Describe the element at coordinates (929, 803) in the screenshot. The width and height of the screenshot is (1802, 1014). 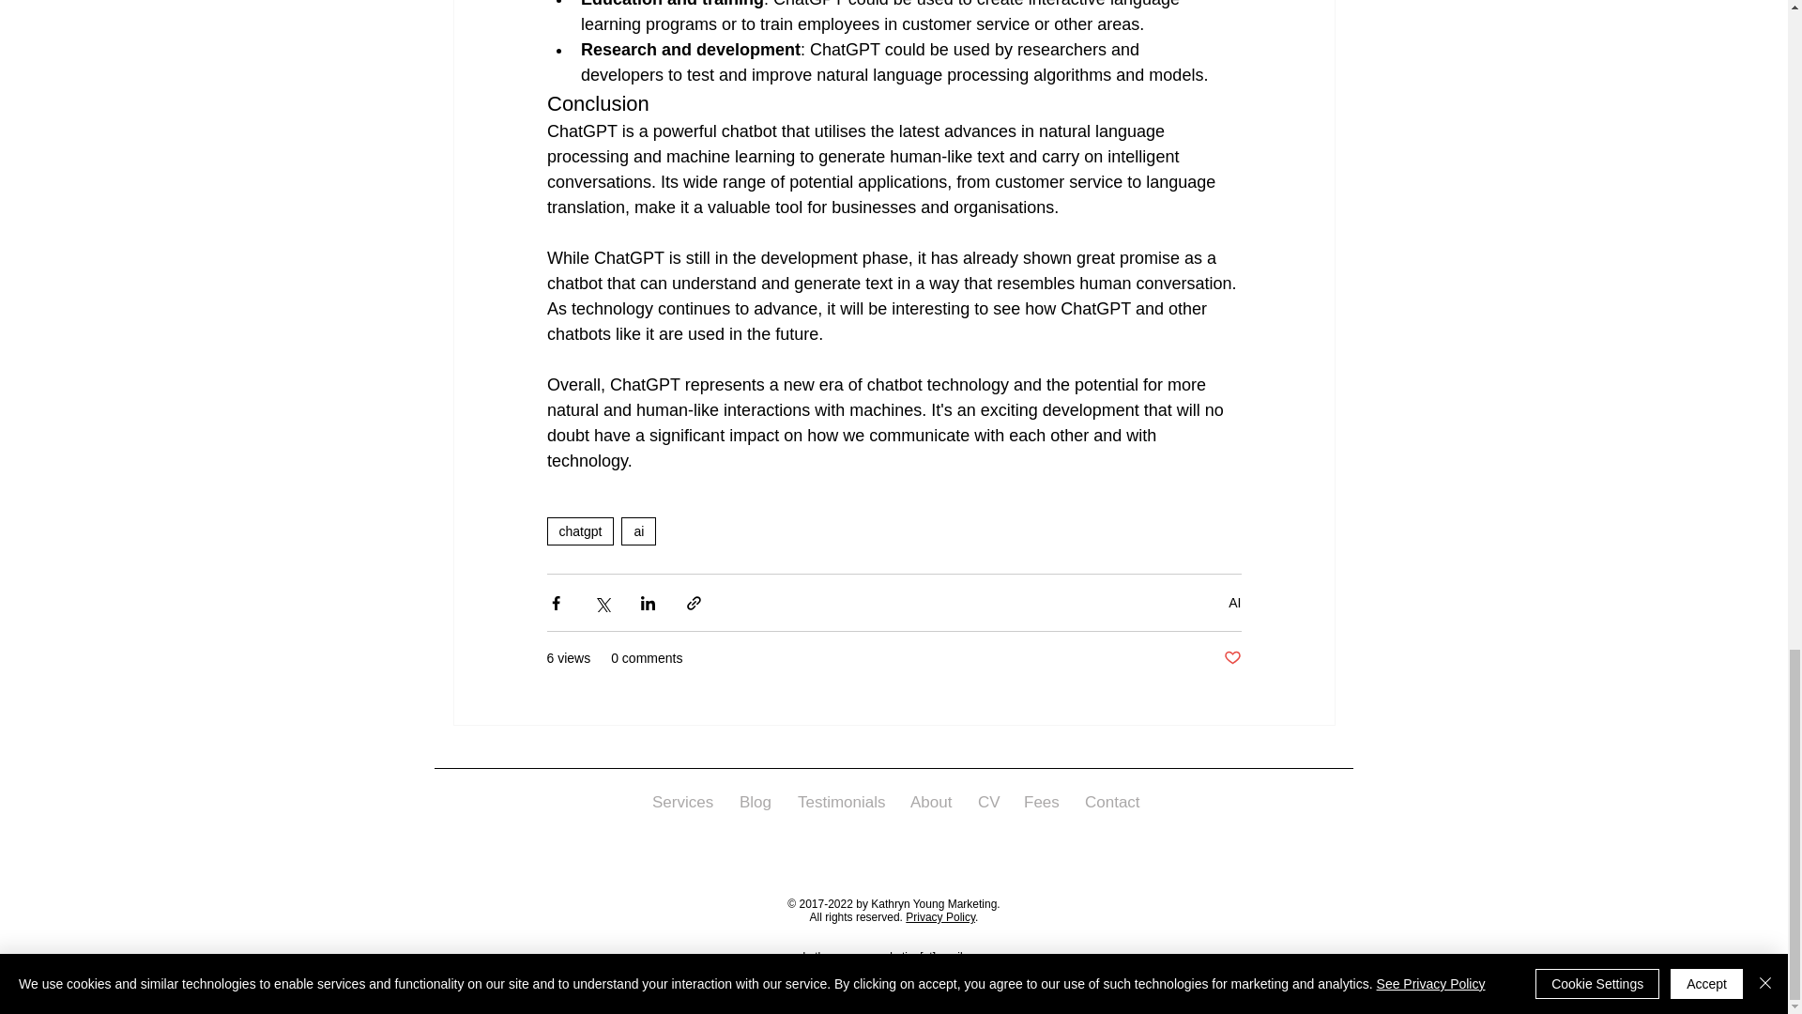
I see `About` at that location.